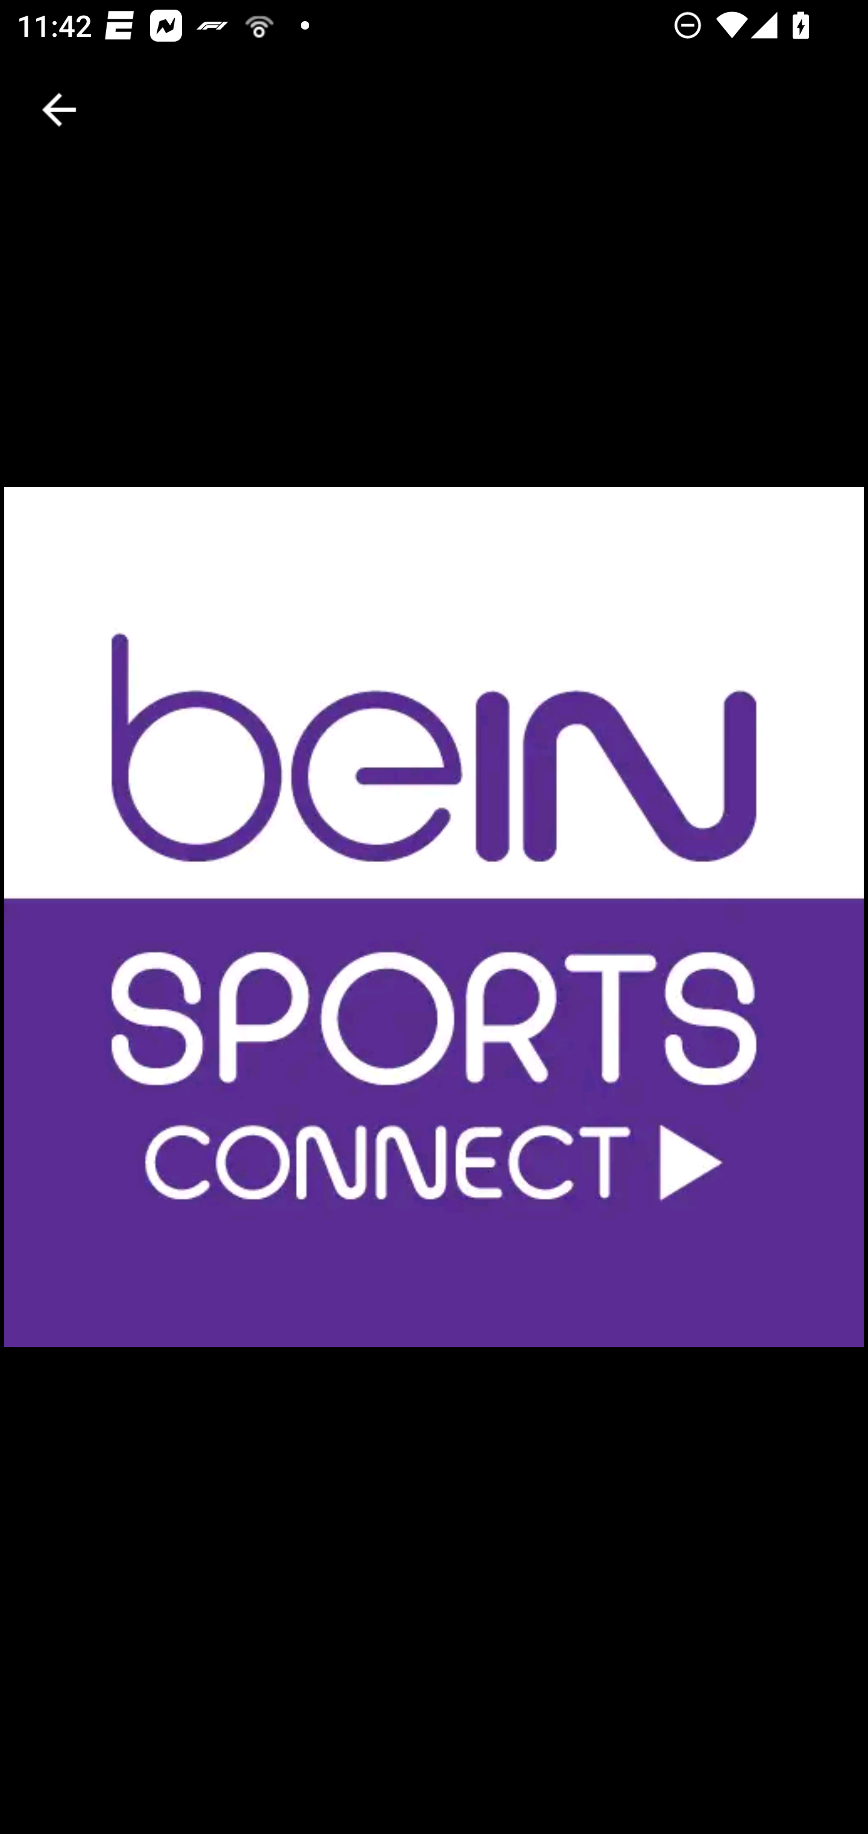 This screenshot has width=868, height=1834. What do you see at coordinates (59, 110) in the screenshot?
I see `Back` at bounding box center [59, 110].